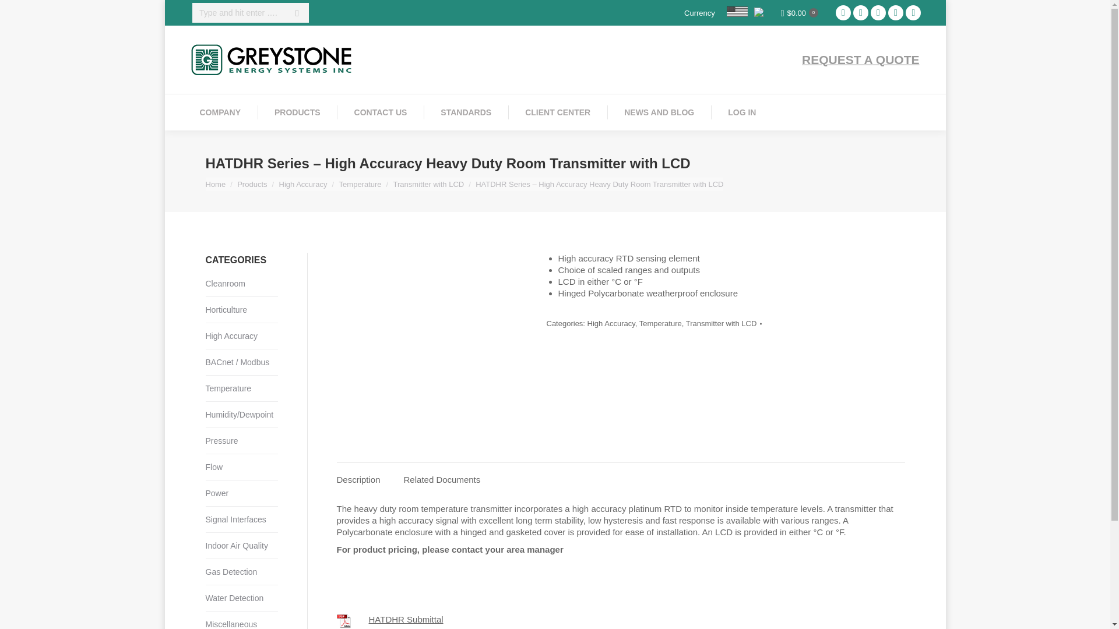 Image resolution: width=1119 pixels, height=629 pixels. I want to click on High Accuracy, so click(302, 183).